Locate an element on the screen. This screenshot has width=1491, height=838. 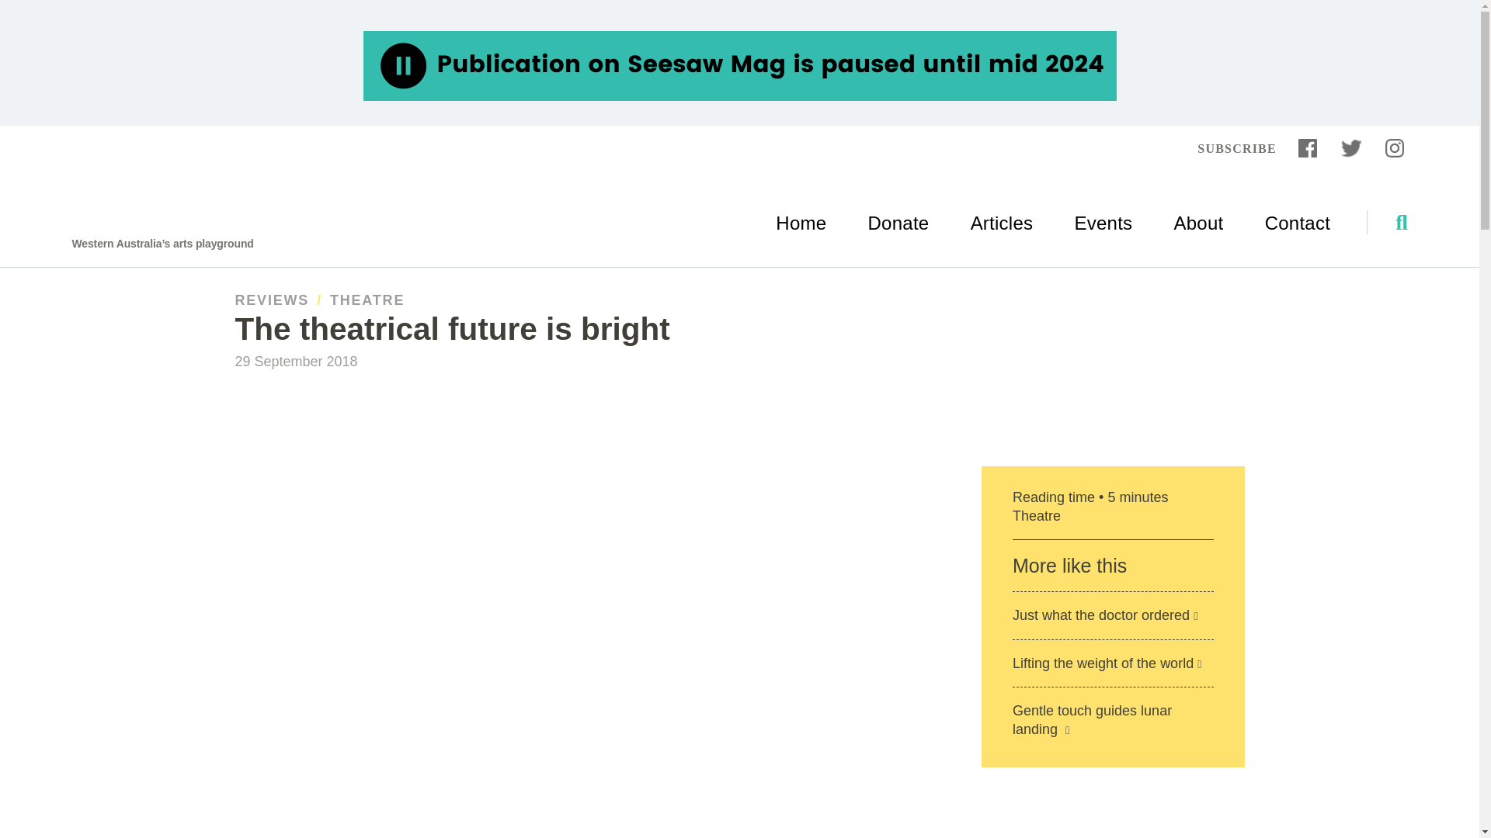
Articles is located at coordinates (1002, 34).